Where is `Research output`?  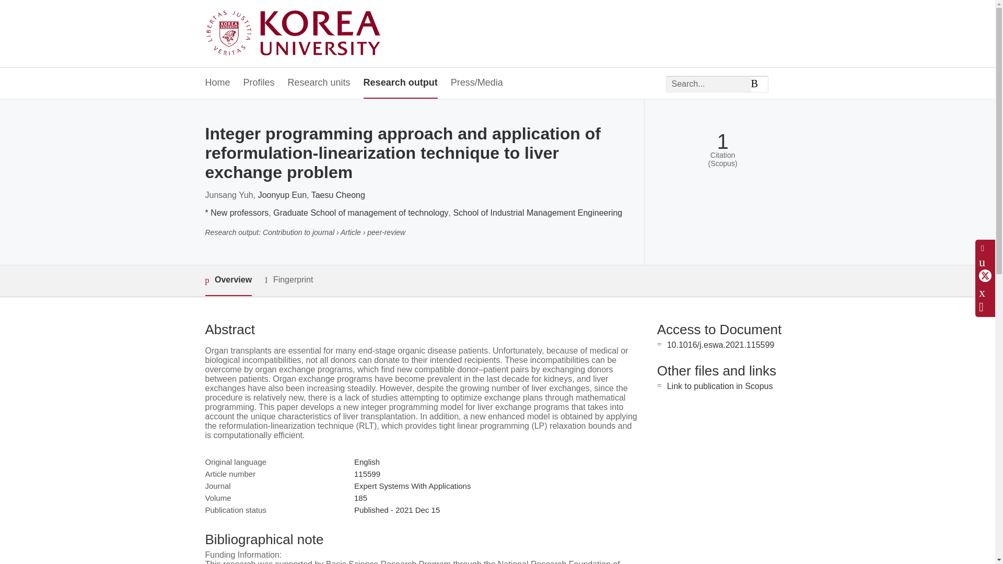 Research output is located at coordinates (400, 83).